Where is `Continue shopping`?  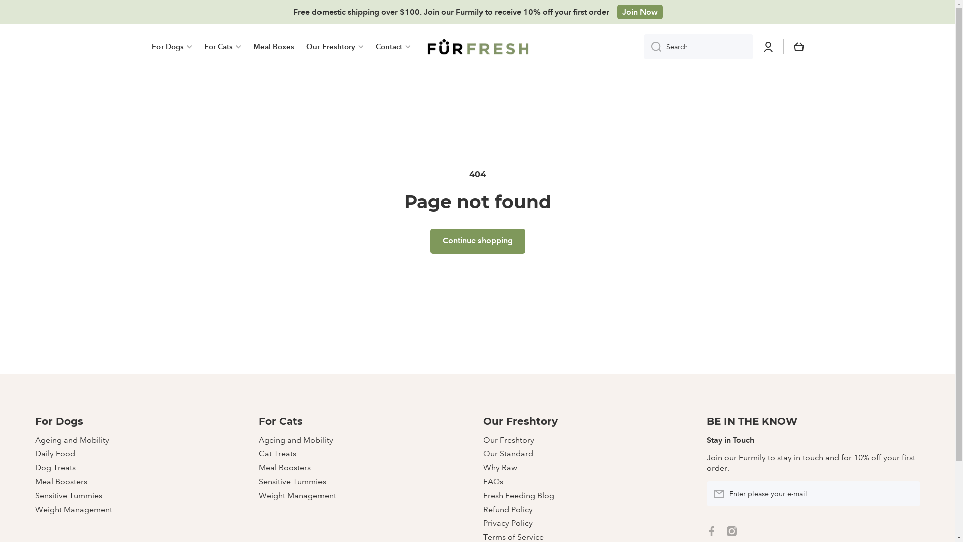 Continue shopping is located at coordinates (477, 241).